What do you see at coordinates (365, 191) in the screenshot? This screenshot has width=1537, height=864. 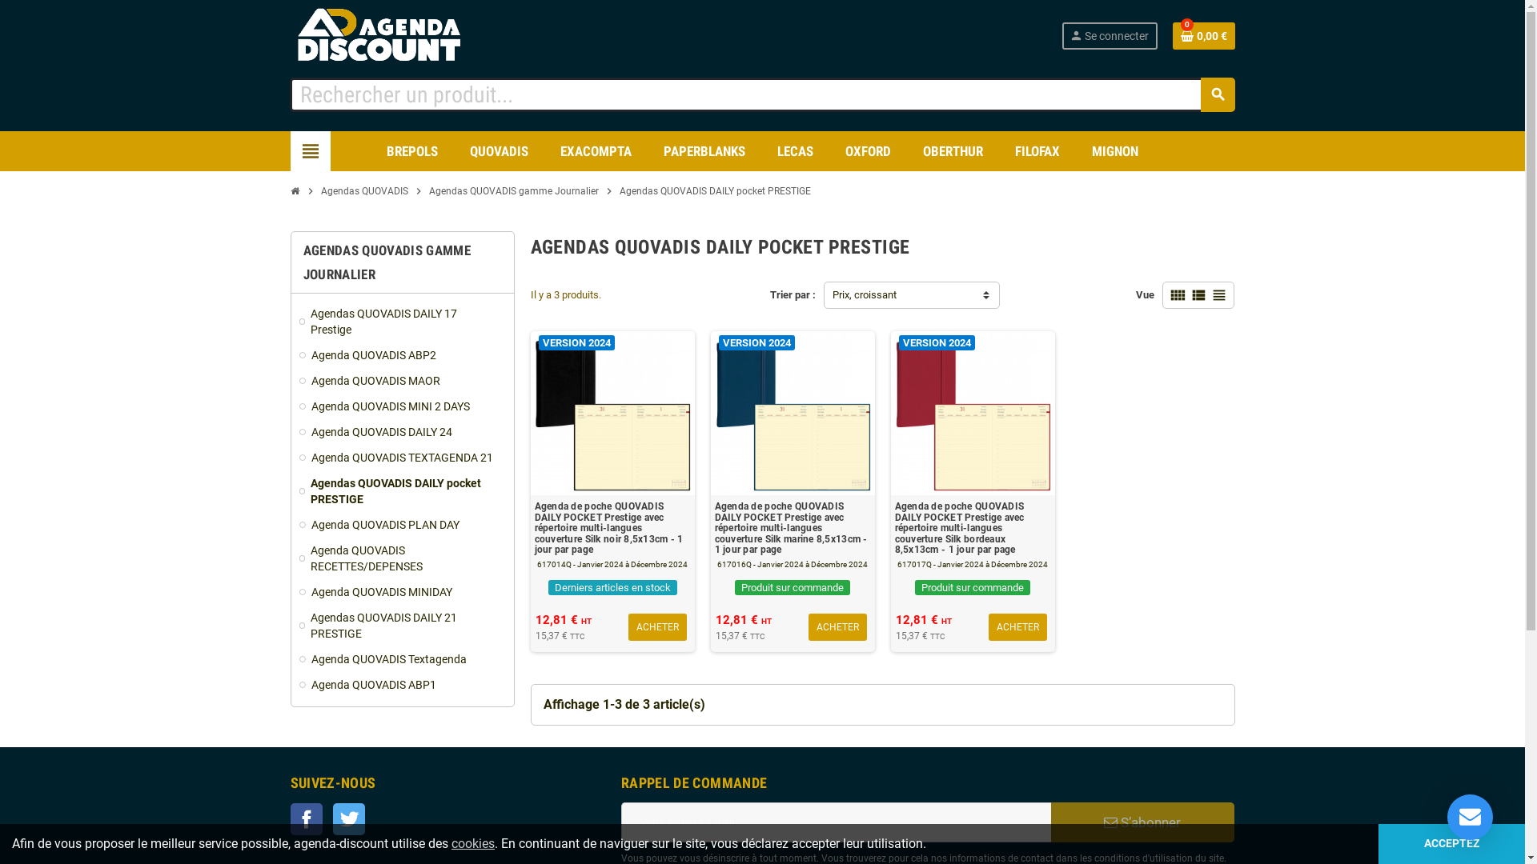 I see `Agendas QUOVADIS` at bounding box center [365, 191].